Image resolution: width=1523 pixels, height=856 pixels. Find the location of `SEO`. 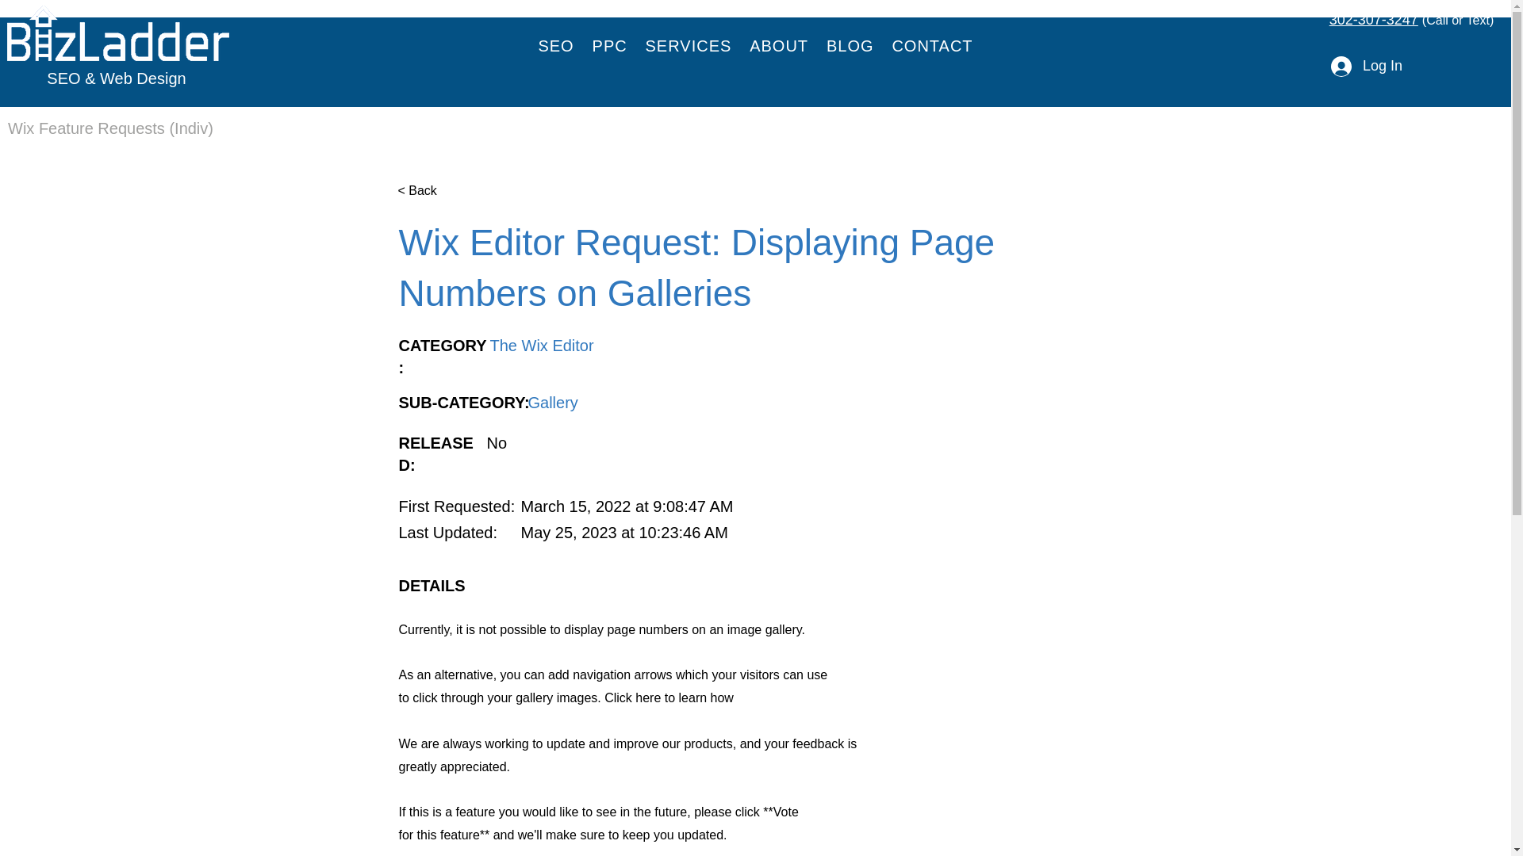

SEO is located at coordinates (555, 46).